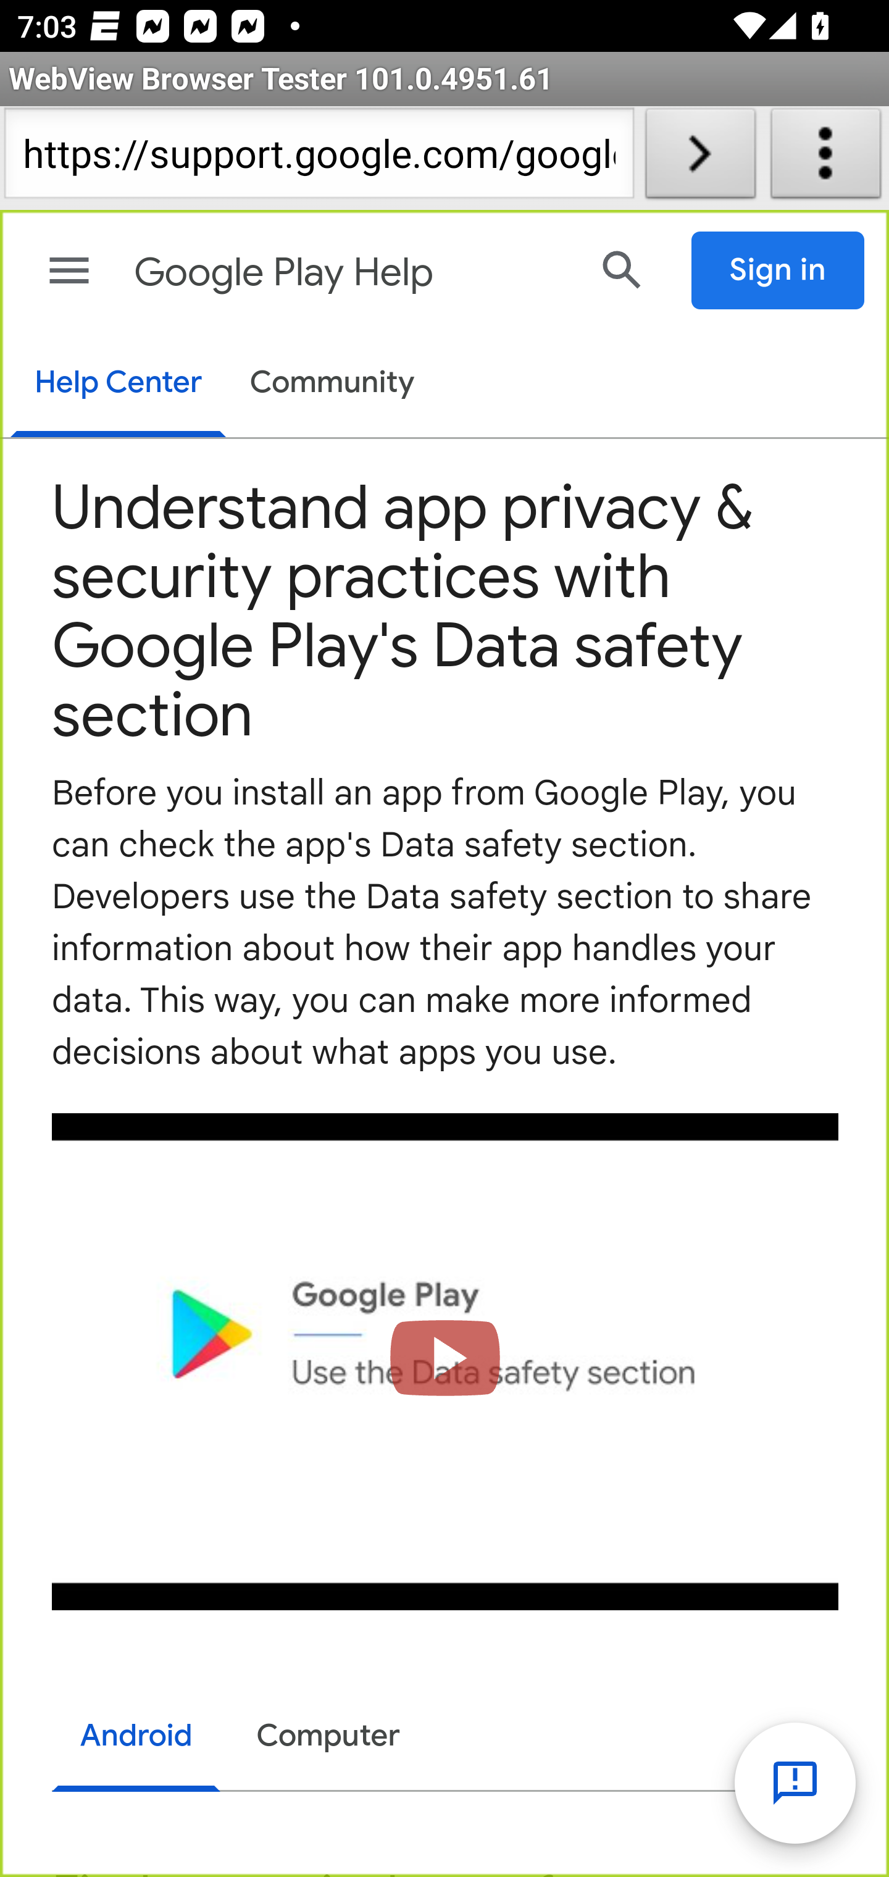 This screenshot has height=1877, width=889. I want to click on About WebView, so click(826, 158).